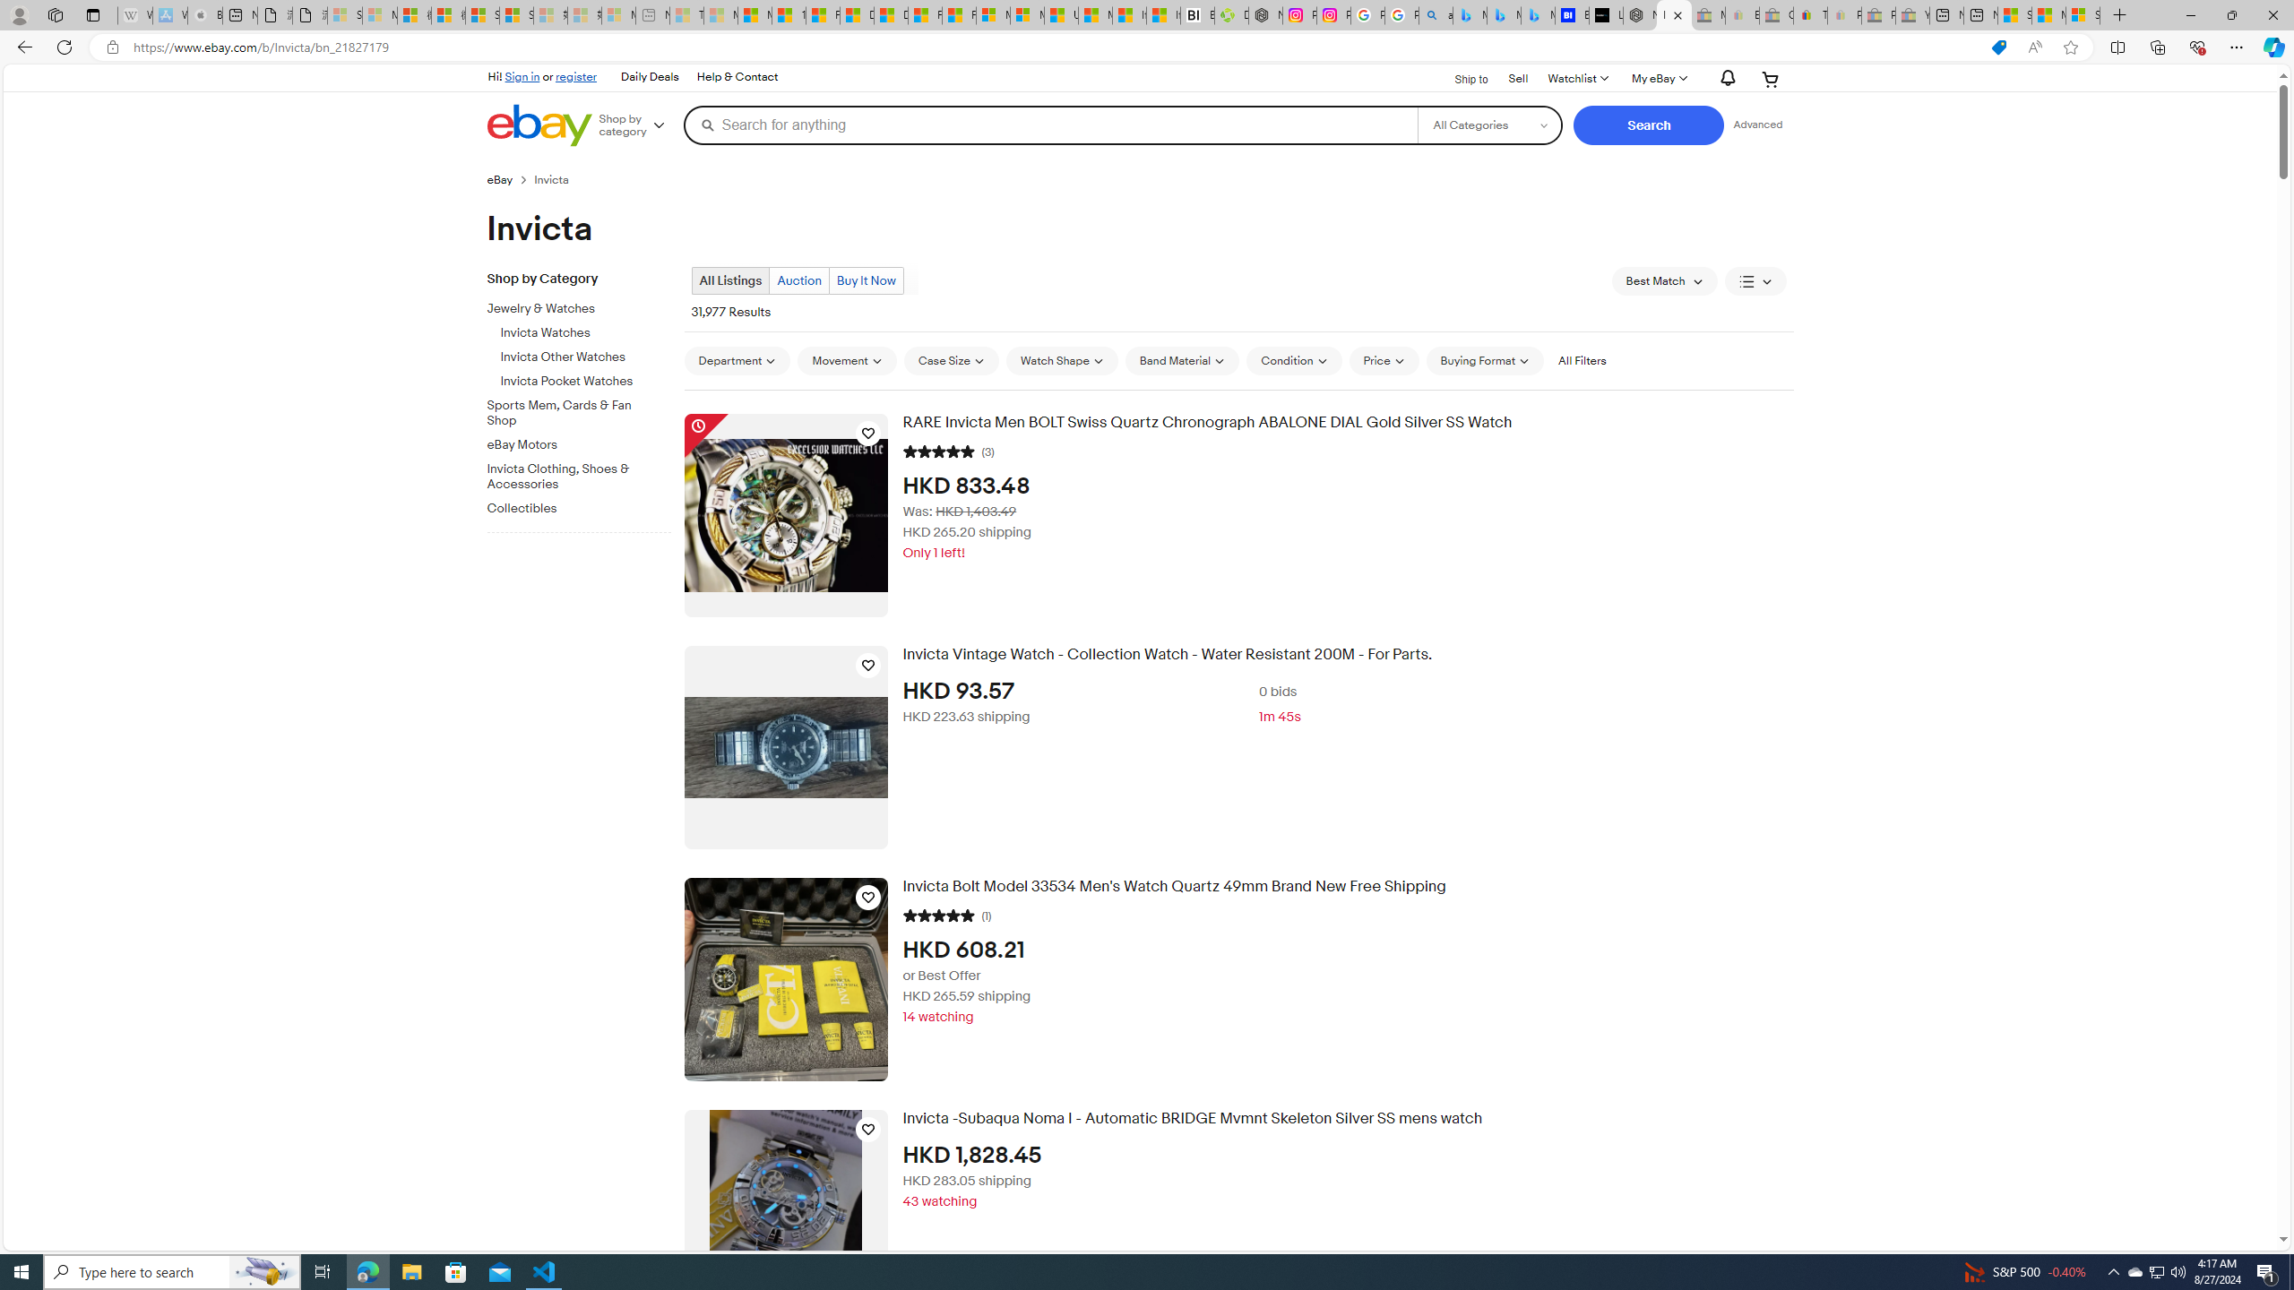 This screenshot has width=2294, height=1290. What do you see at coordinates (952, 360) in the screenshot?
I see `Case Size` at bounding box center [952, 360].